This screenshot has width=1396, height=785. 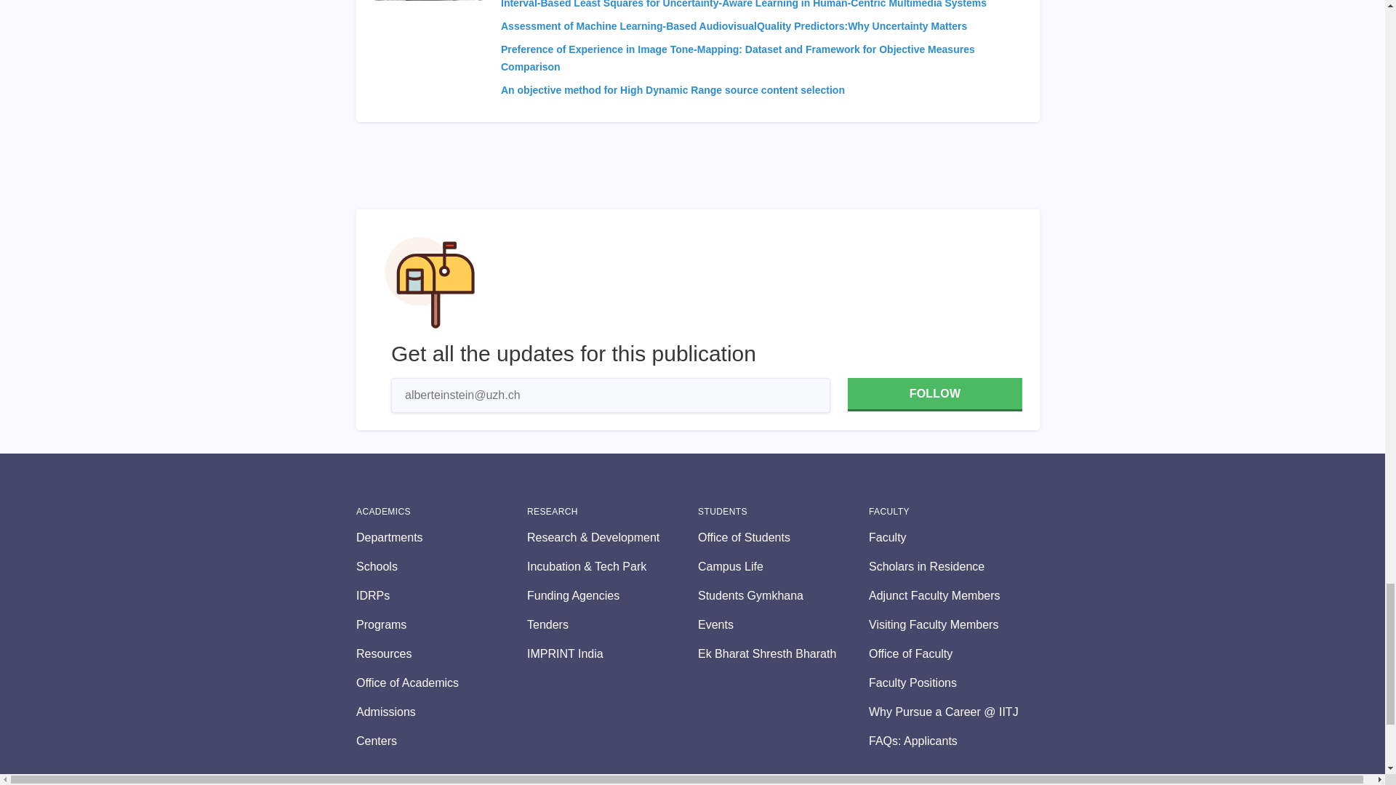 I want to click on Office of Academics, so click(x=441, y=683).